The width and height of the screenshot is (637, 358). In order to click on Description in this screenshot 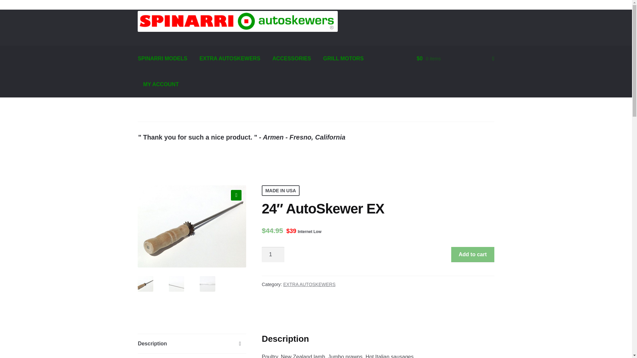, I will do `click(192, 343)`.